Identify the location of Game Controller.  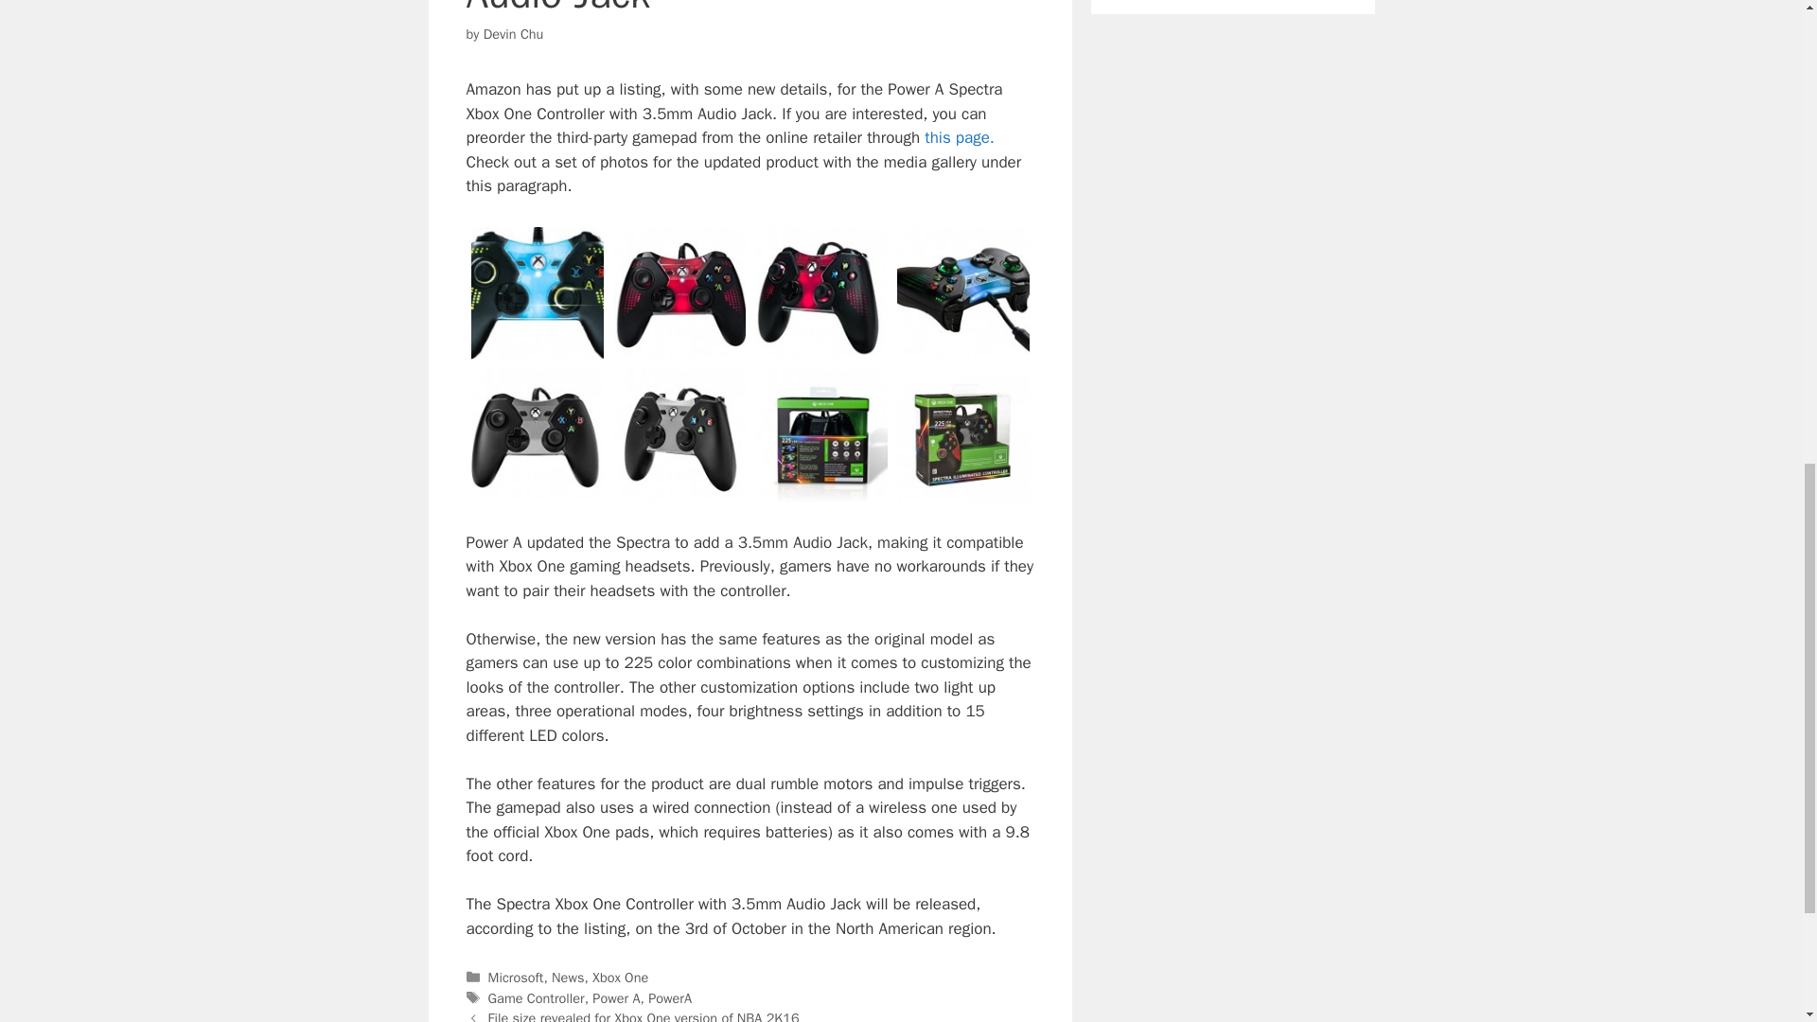
(537, 997).